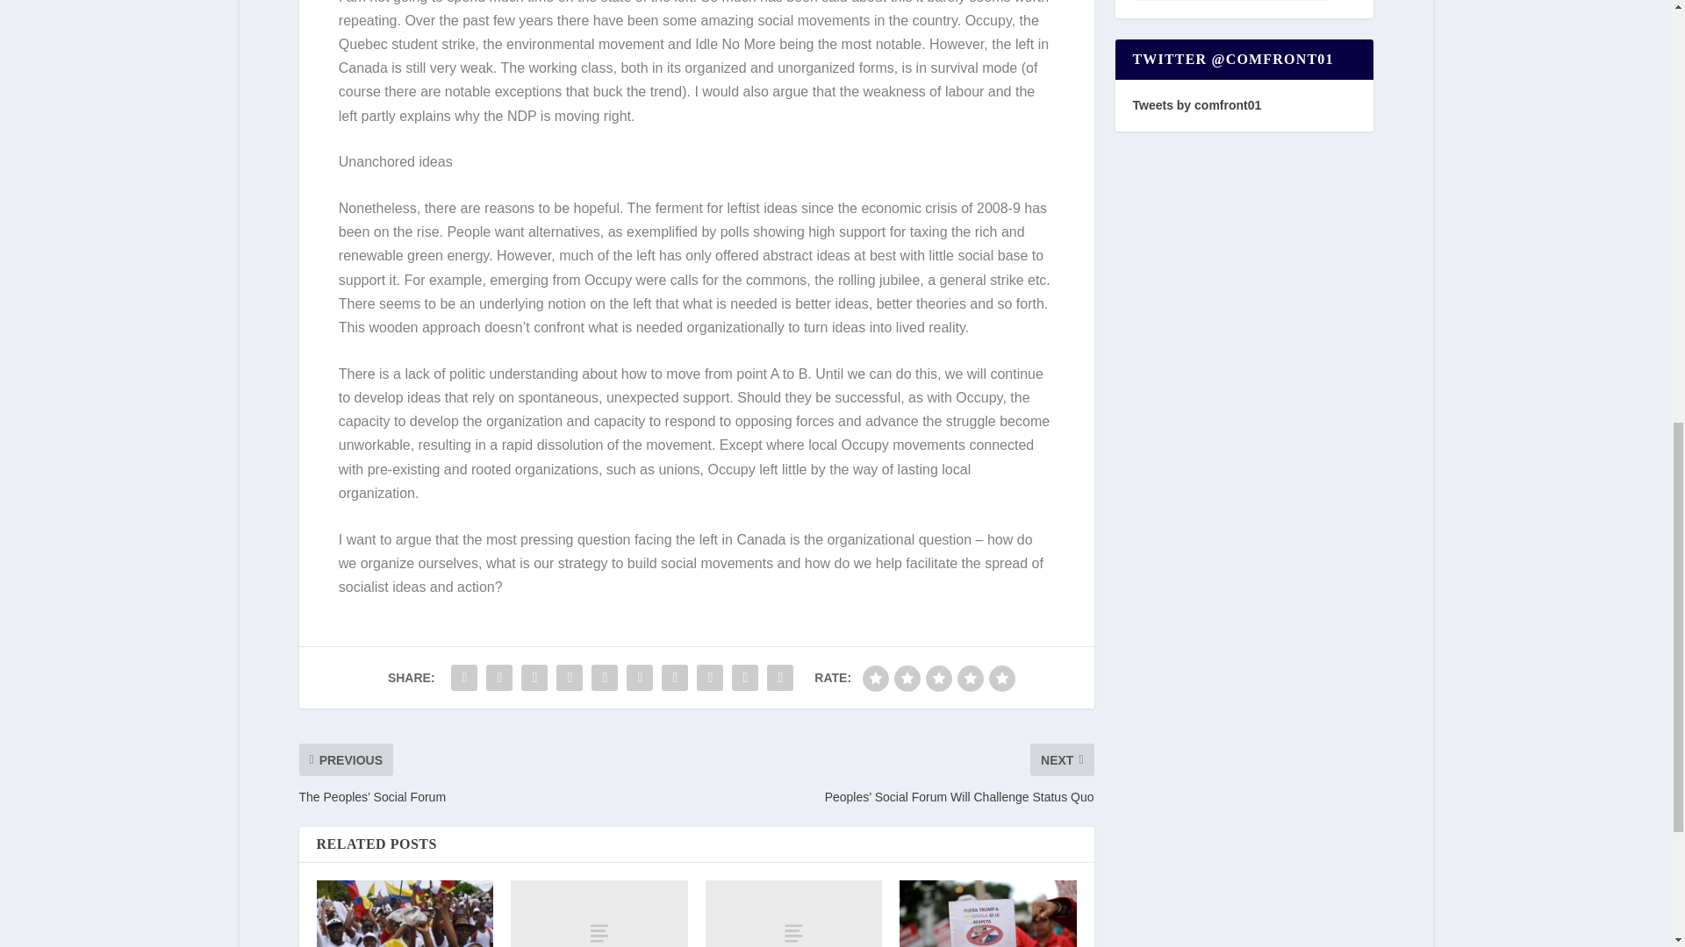 The width and height of the screenshot is (1685, 947). I want to click on poor, so click(907, 679).